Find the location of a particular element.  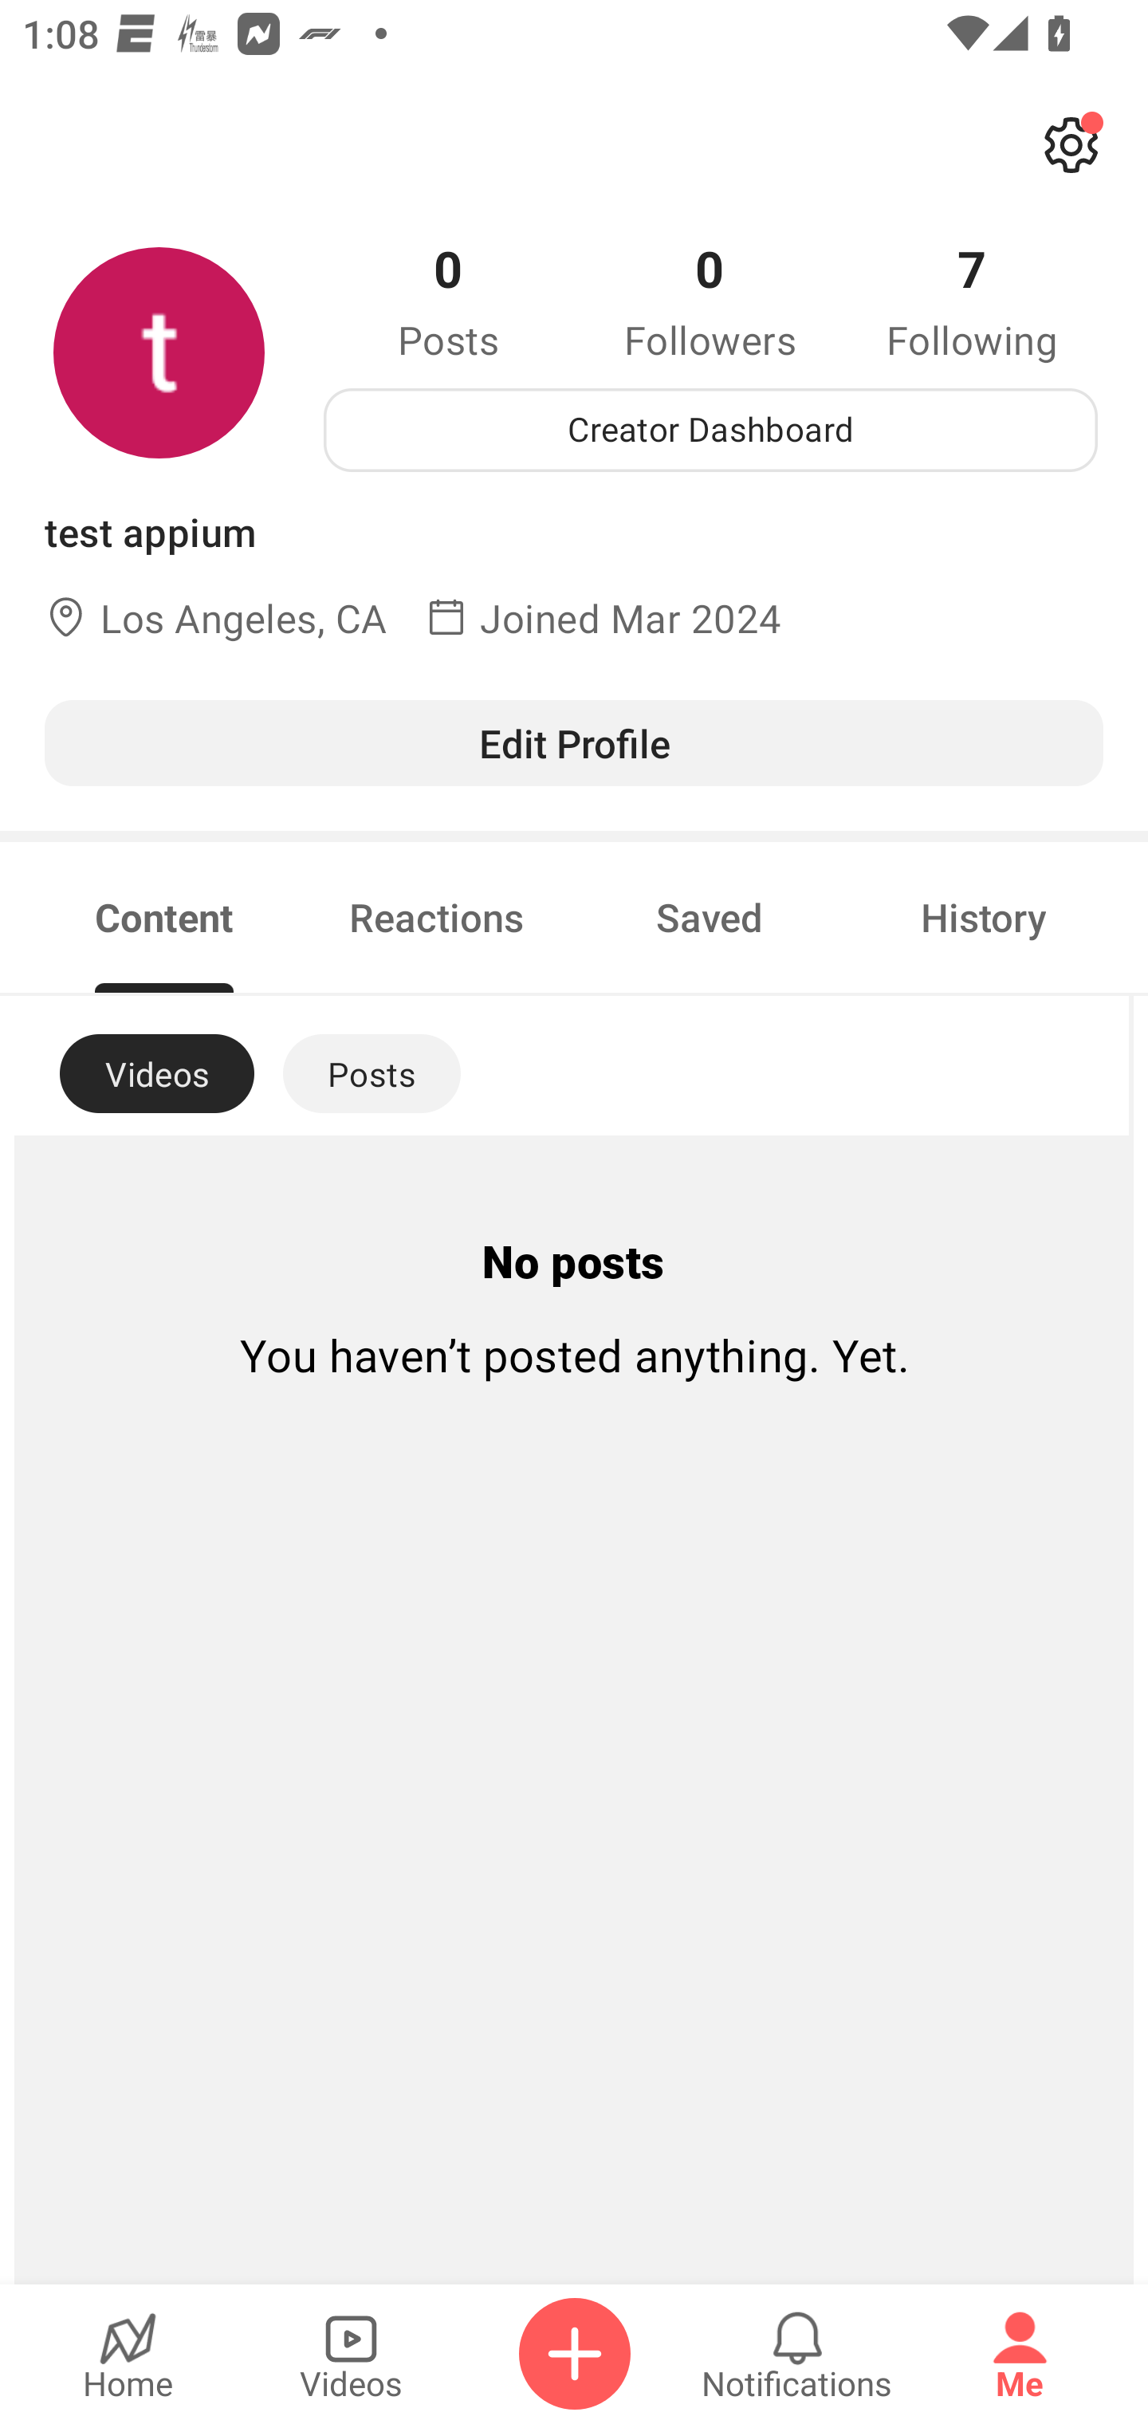

Reactions is located at coordinates (437, 917).